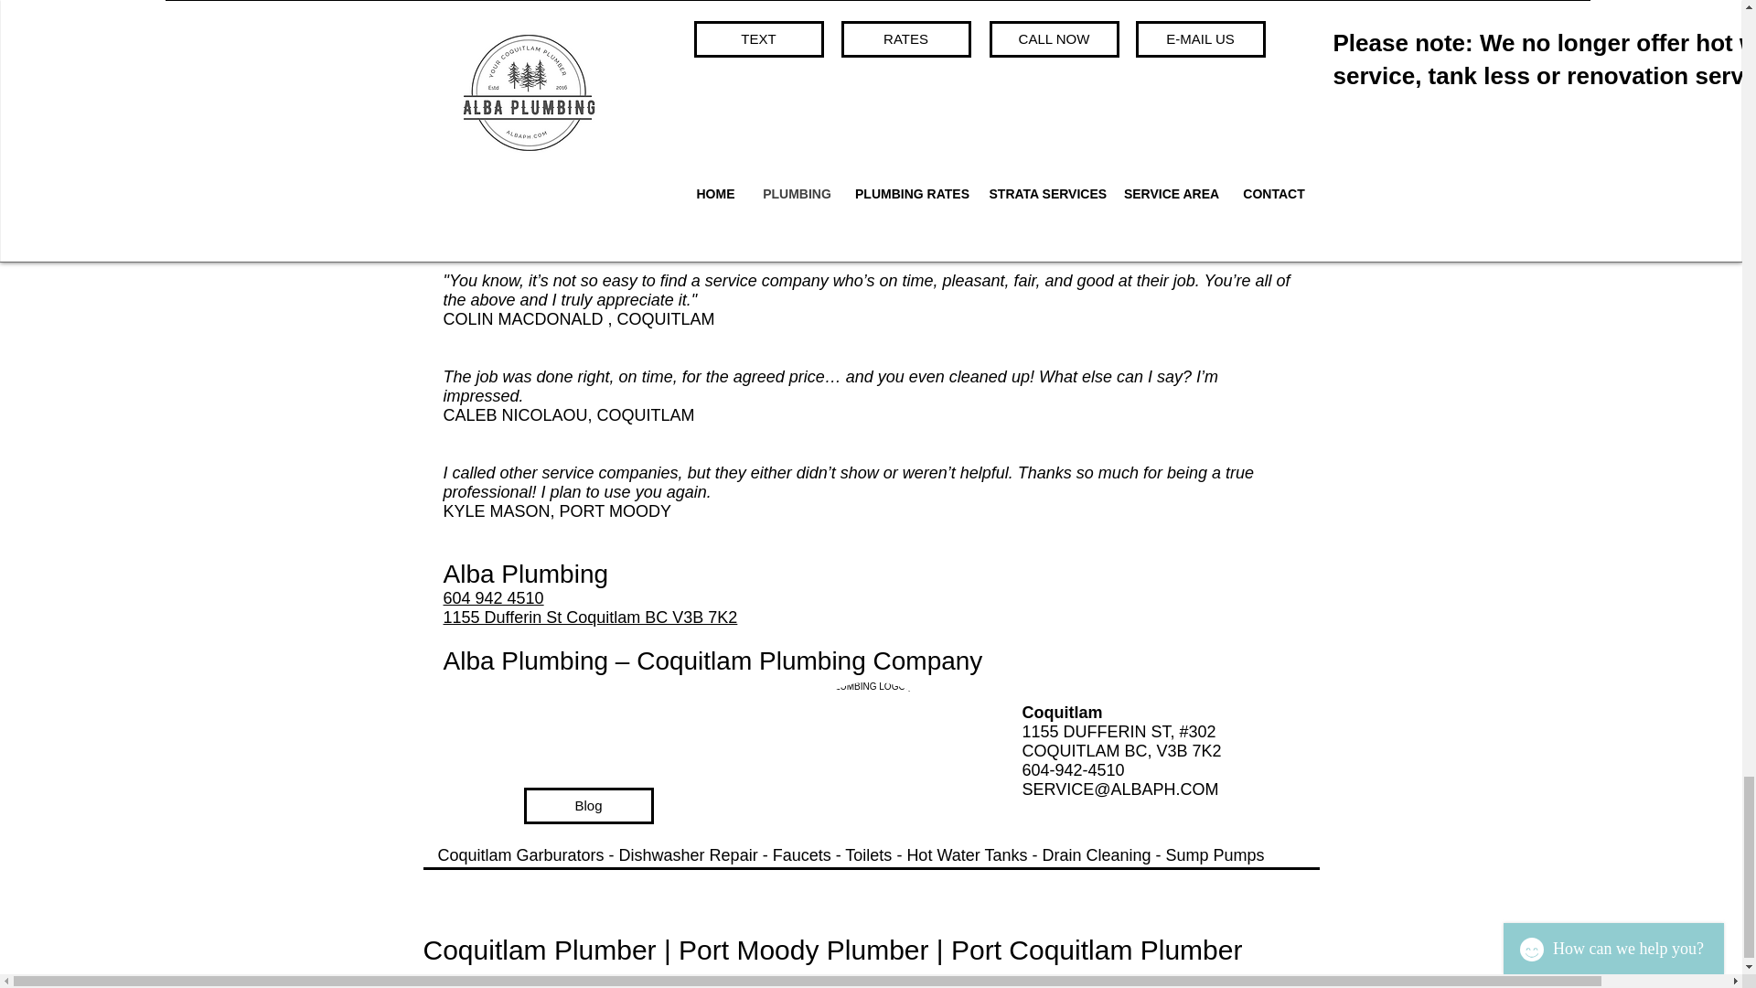 The height and width of the screenshot is (988, 1756). Describe the element at coordinates (589, 617) in the screenshot. I see `1155 Dufferin St Coquitlam BC V3B 7K2` at that location.